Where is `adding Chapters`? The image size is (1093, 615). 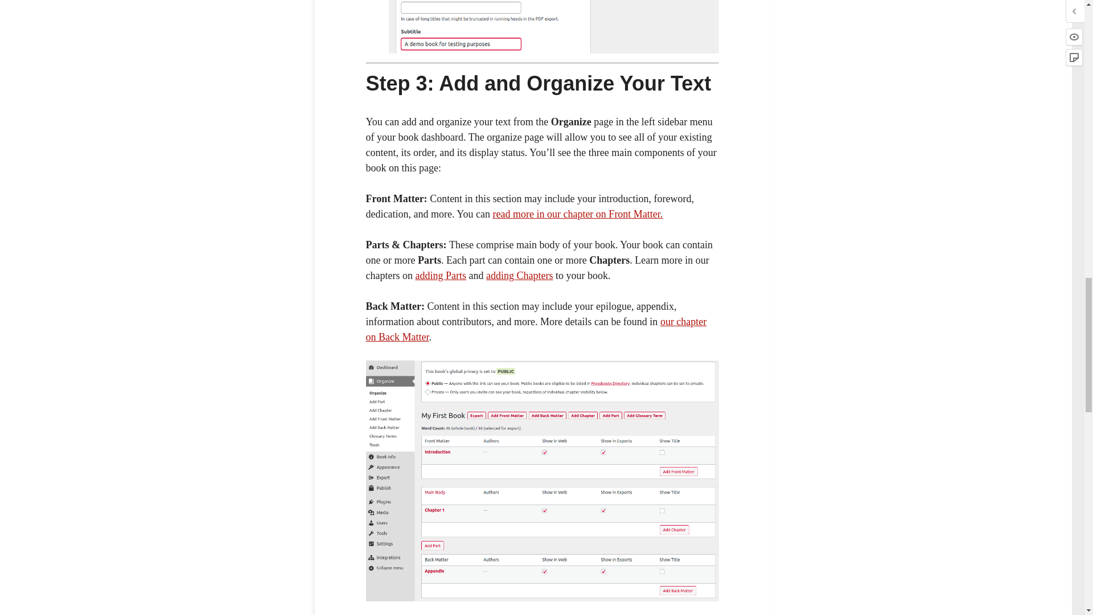 adding Chapters is located at coordinates (519, 276).